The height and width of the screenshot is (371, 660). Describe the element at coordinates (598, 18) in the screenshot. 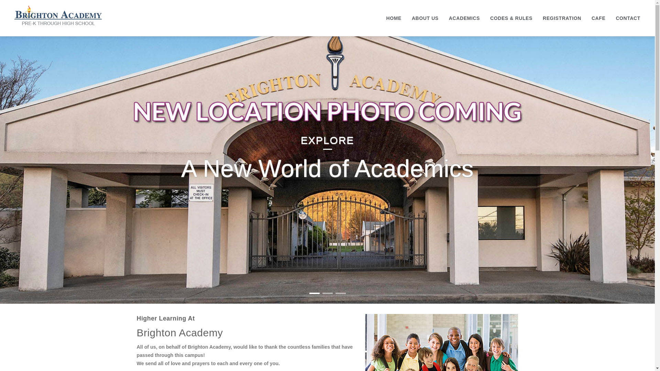

I see `CAFE` at that location.